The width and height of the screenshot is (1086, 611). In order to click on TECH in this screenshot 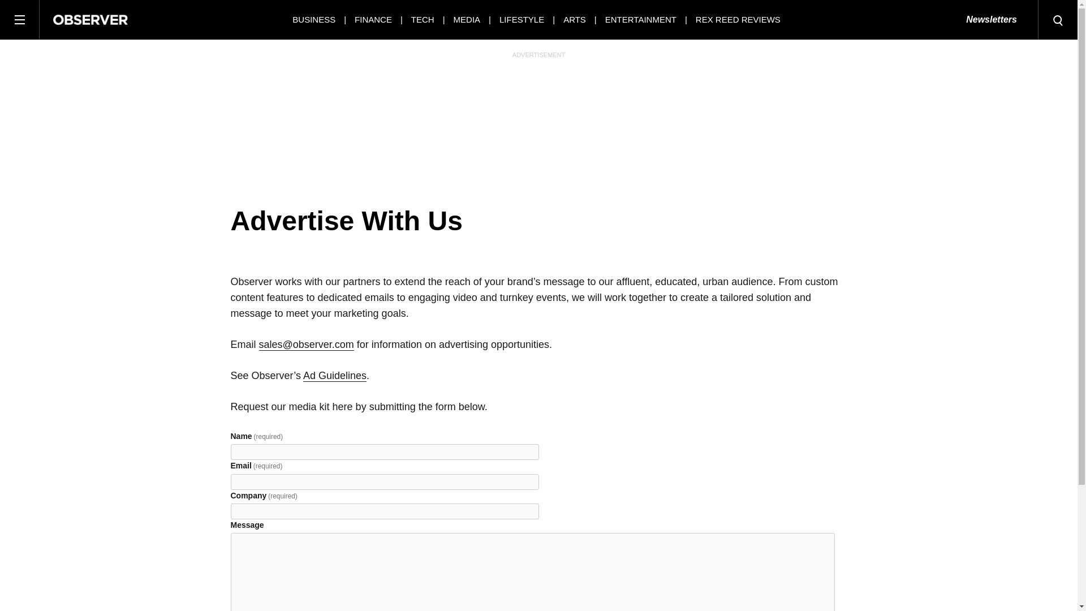, I will do `click(423, 19)`.